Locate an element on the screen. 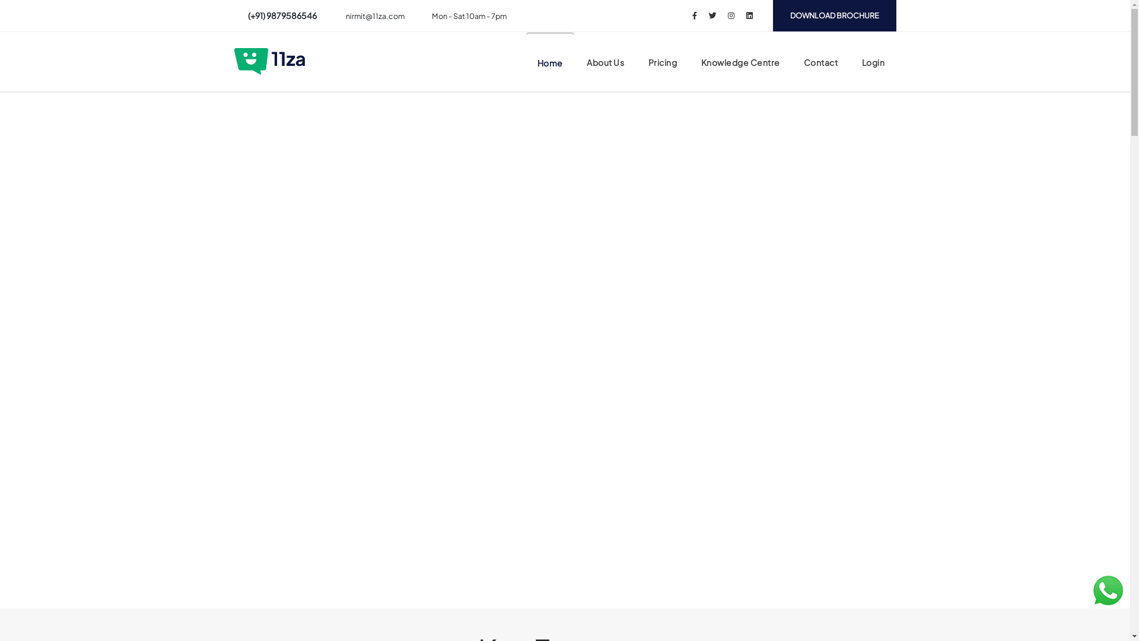 This screenshot has height=641, width=1139. Facebook is located at coordinates (694, 15).